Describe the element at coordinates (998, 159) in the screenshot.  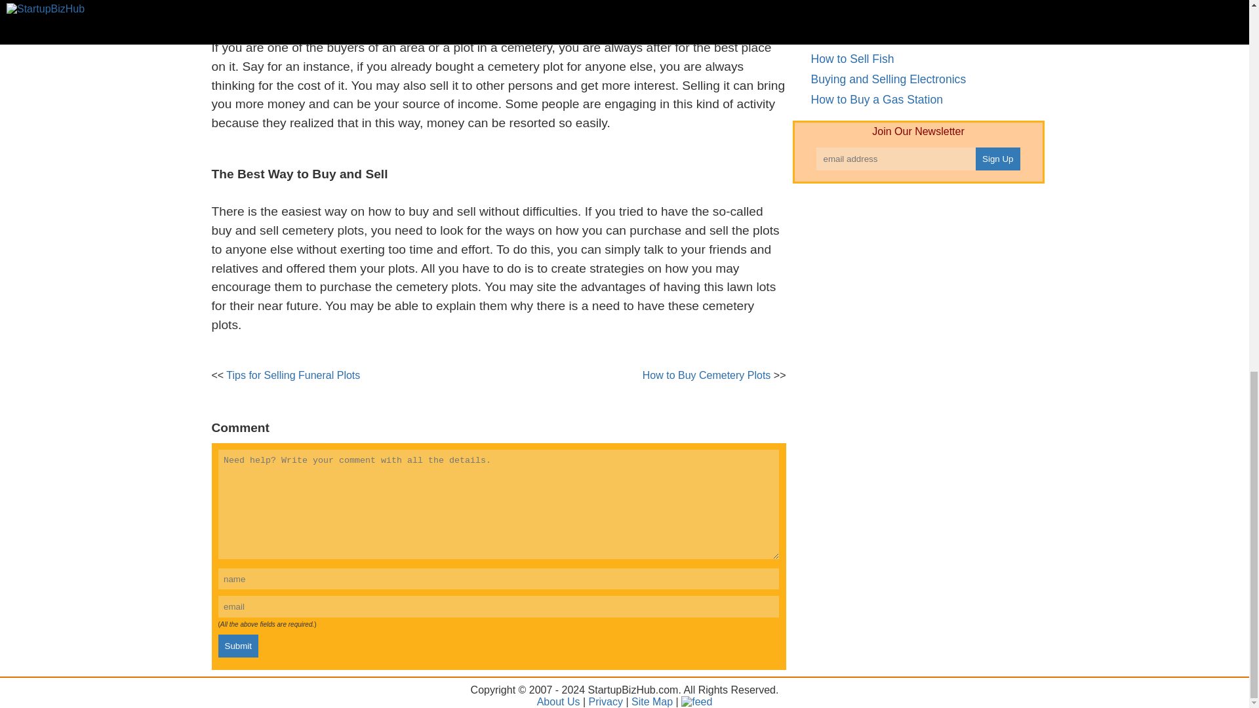
I see `Sign Up` at that location.